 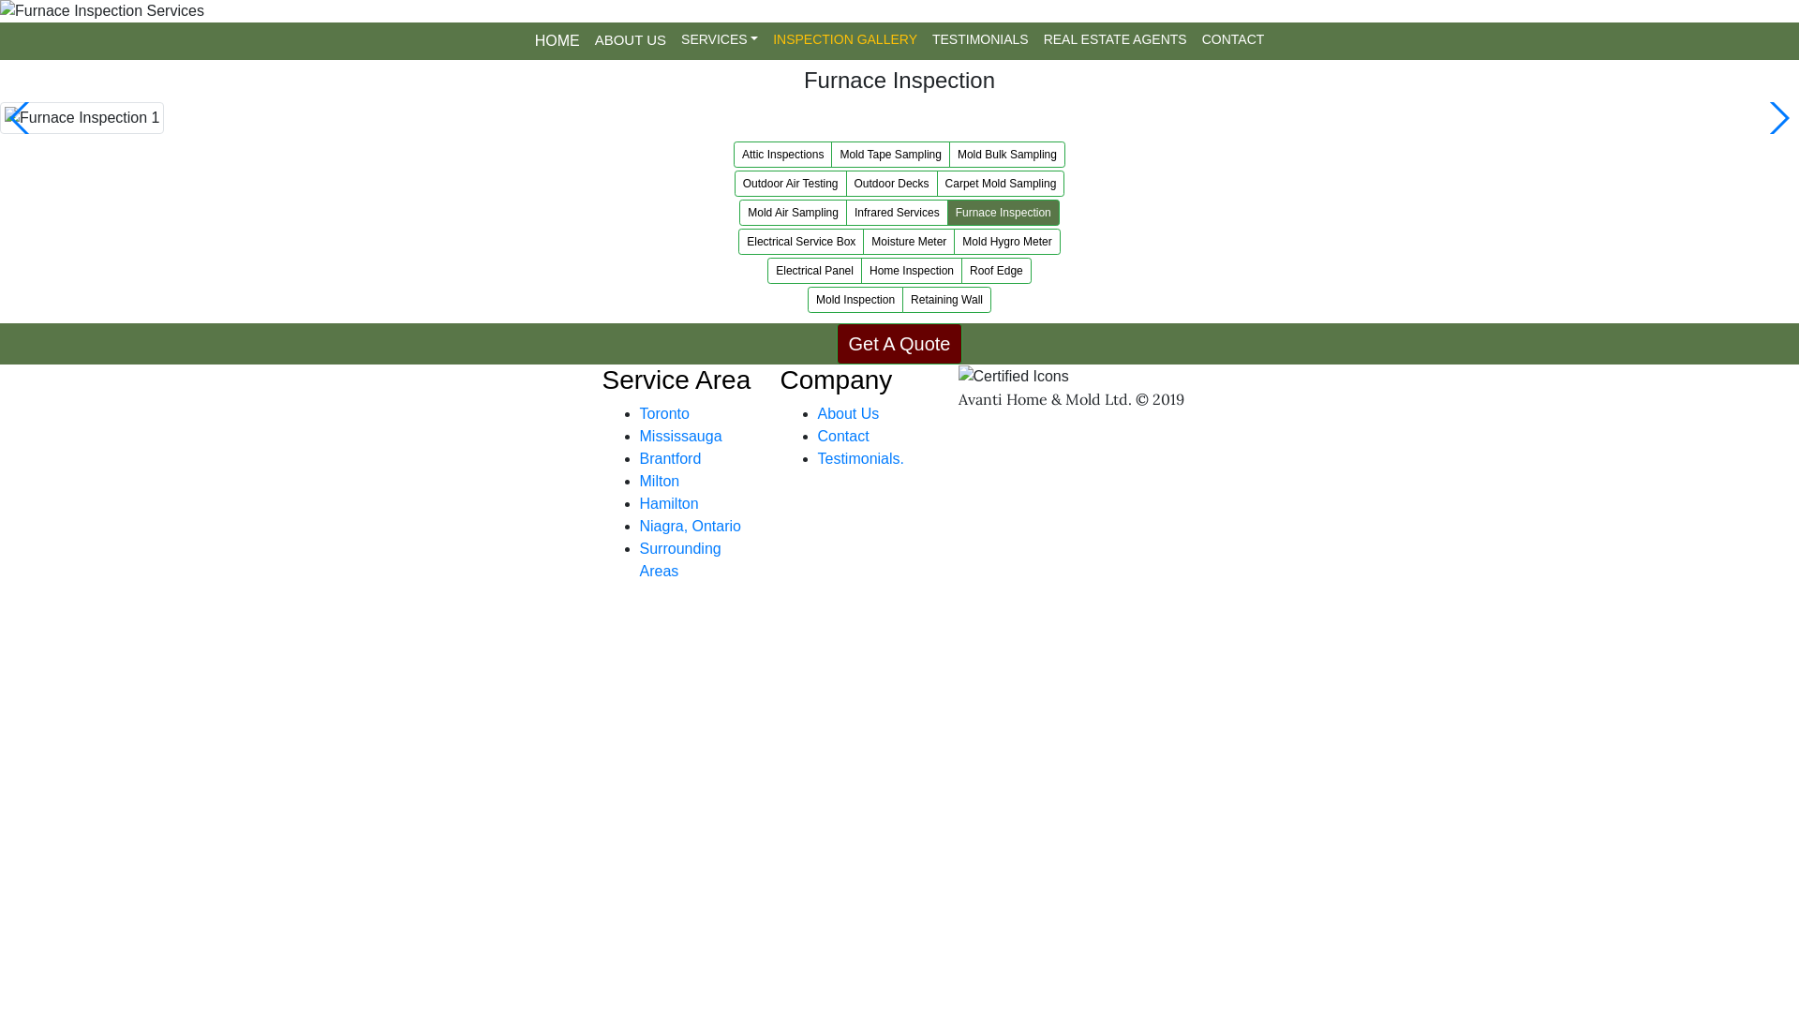 I want to click on Surrounding Areas, so click(x=680, y=560).